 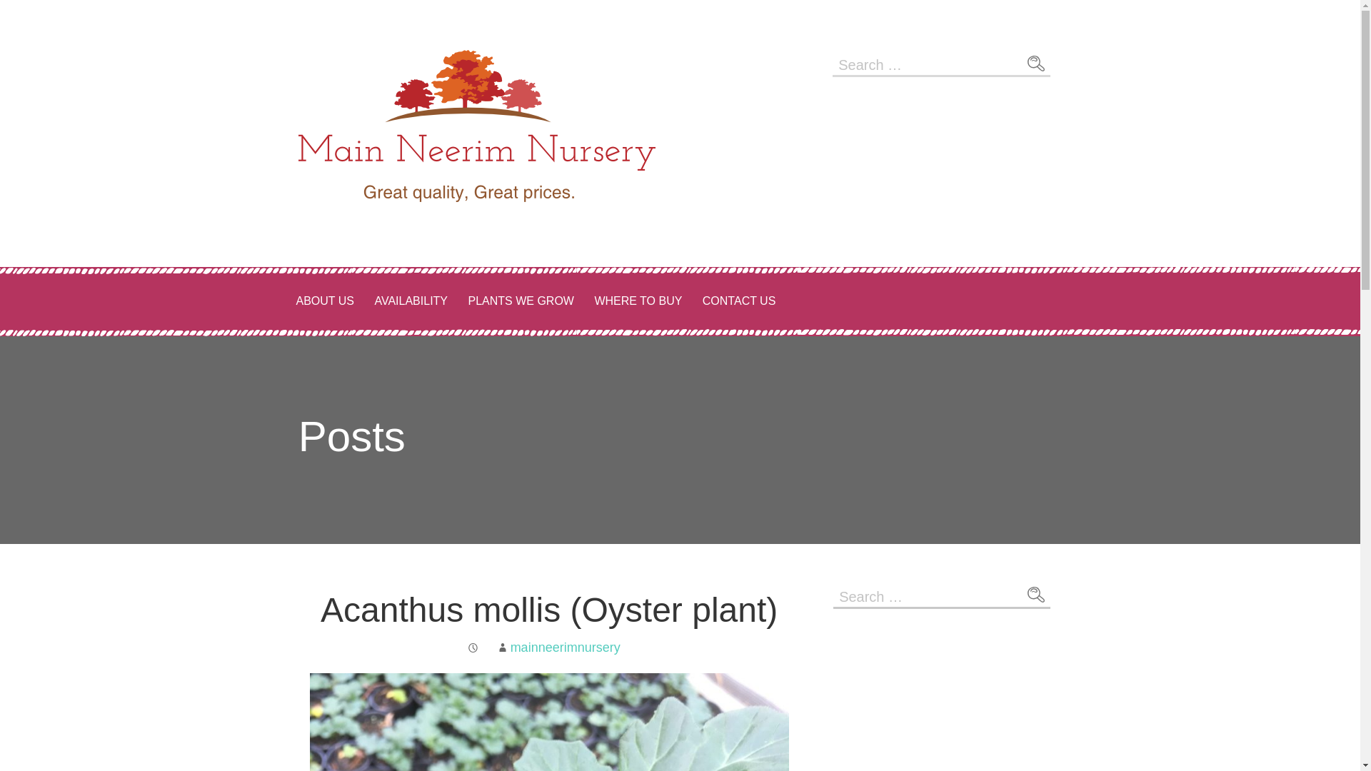 I want to click on AVAILABILITY, so click(x=411, y=301).